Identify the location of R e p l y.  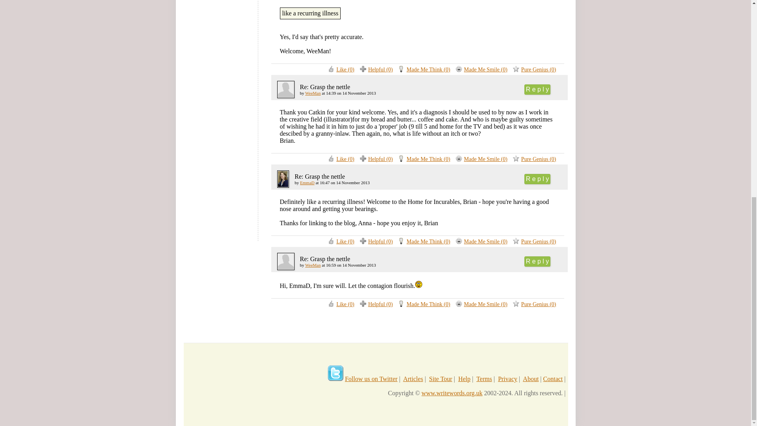
(538, 262).